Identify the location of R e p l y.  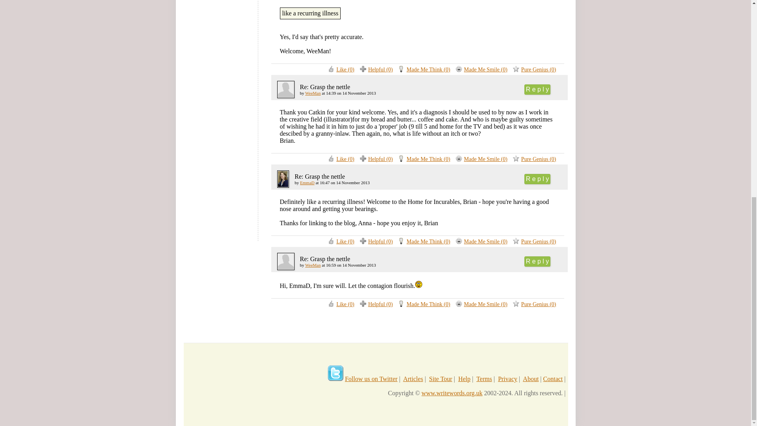
(538, 262).